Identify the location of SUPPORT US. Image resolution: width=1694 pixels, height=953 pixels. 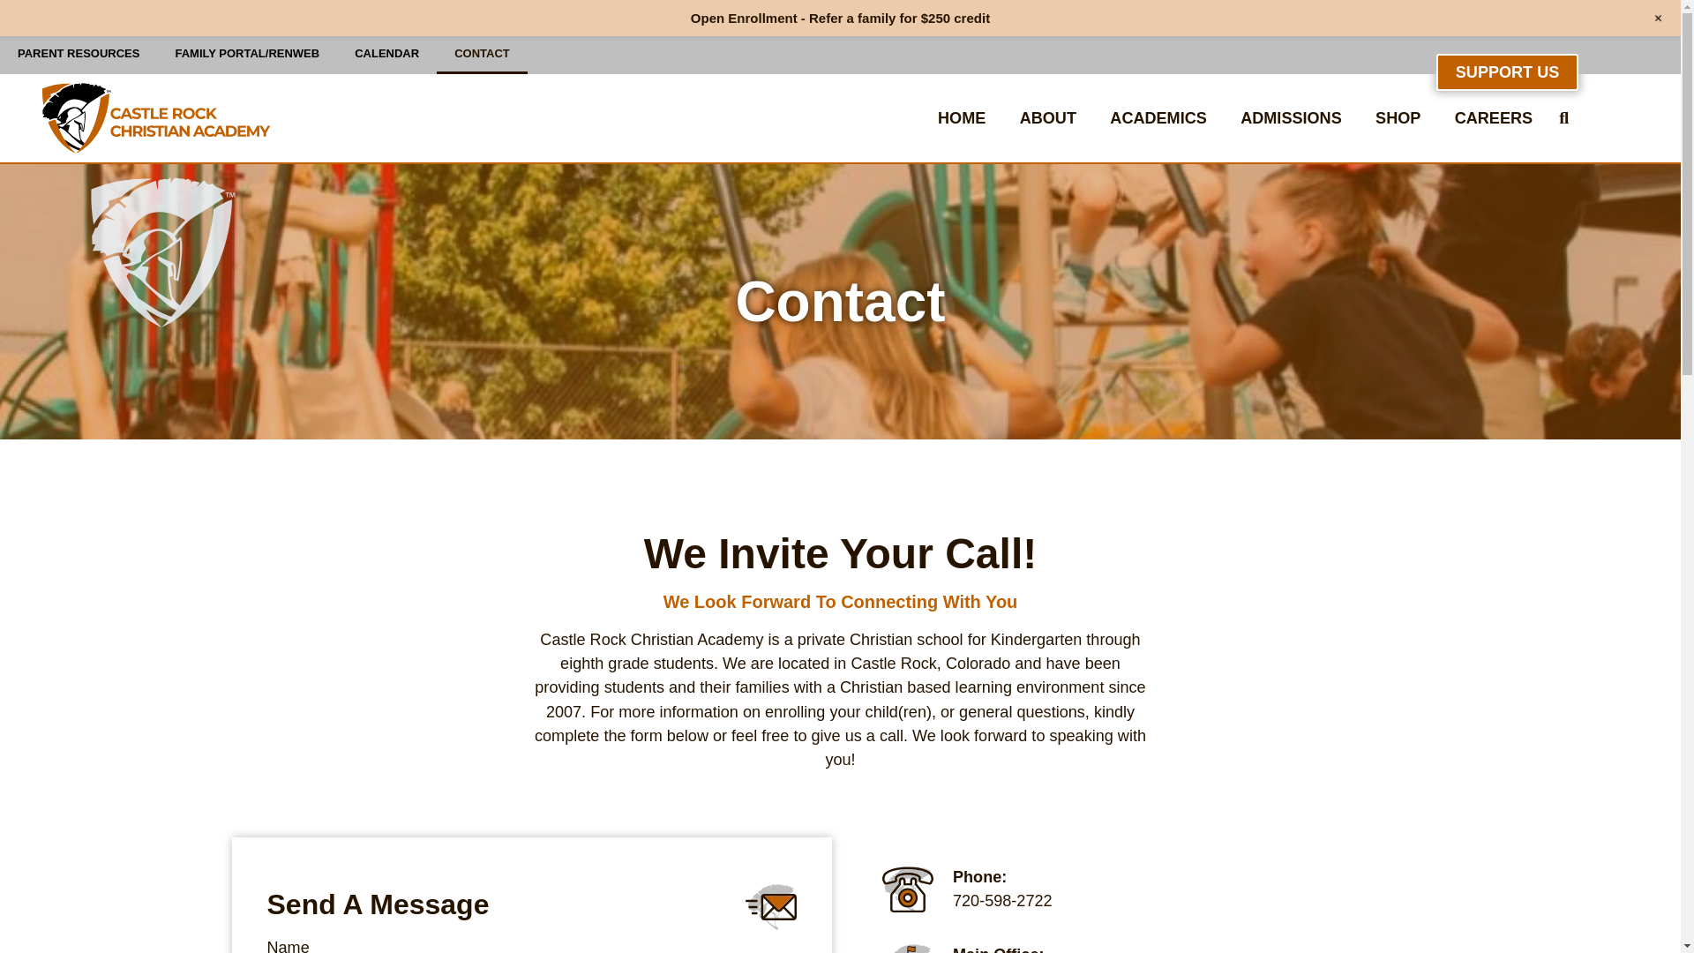
(1507, 71).